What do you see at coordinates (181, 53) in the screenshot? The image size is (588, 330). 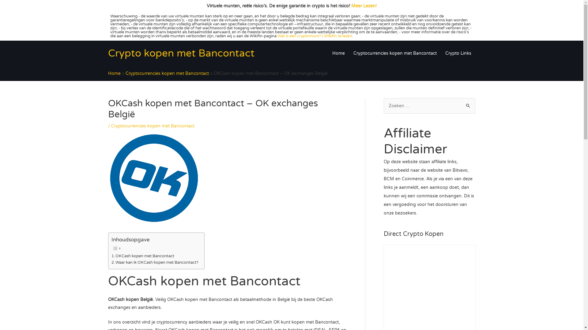 I see `Crypto kopen met Bancontact` at bounding box center [181, 53].